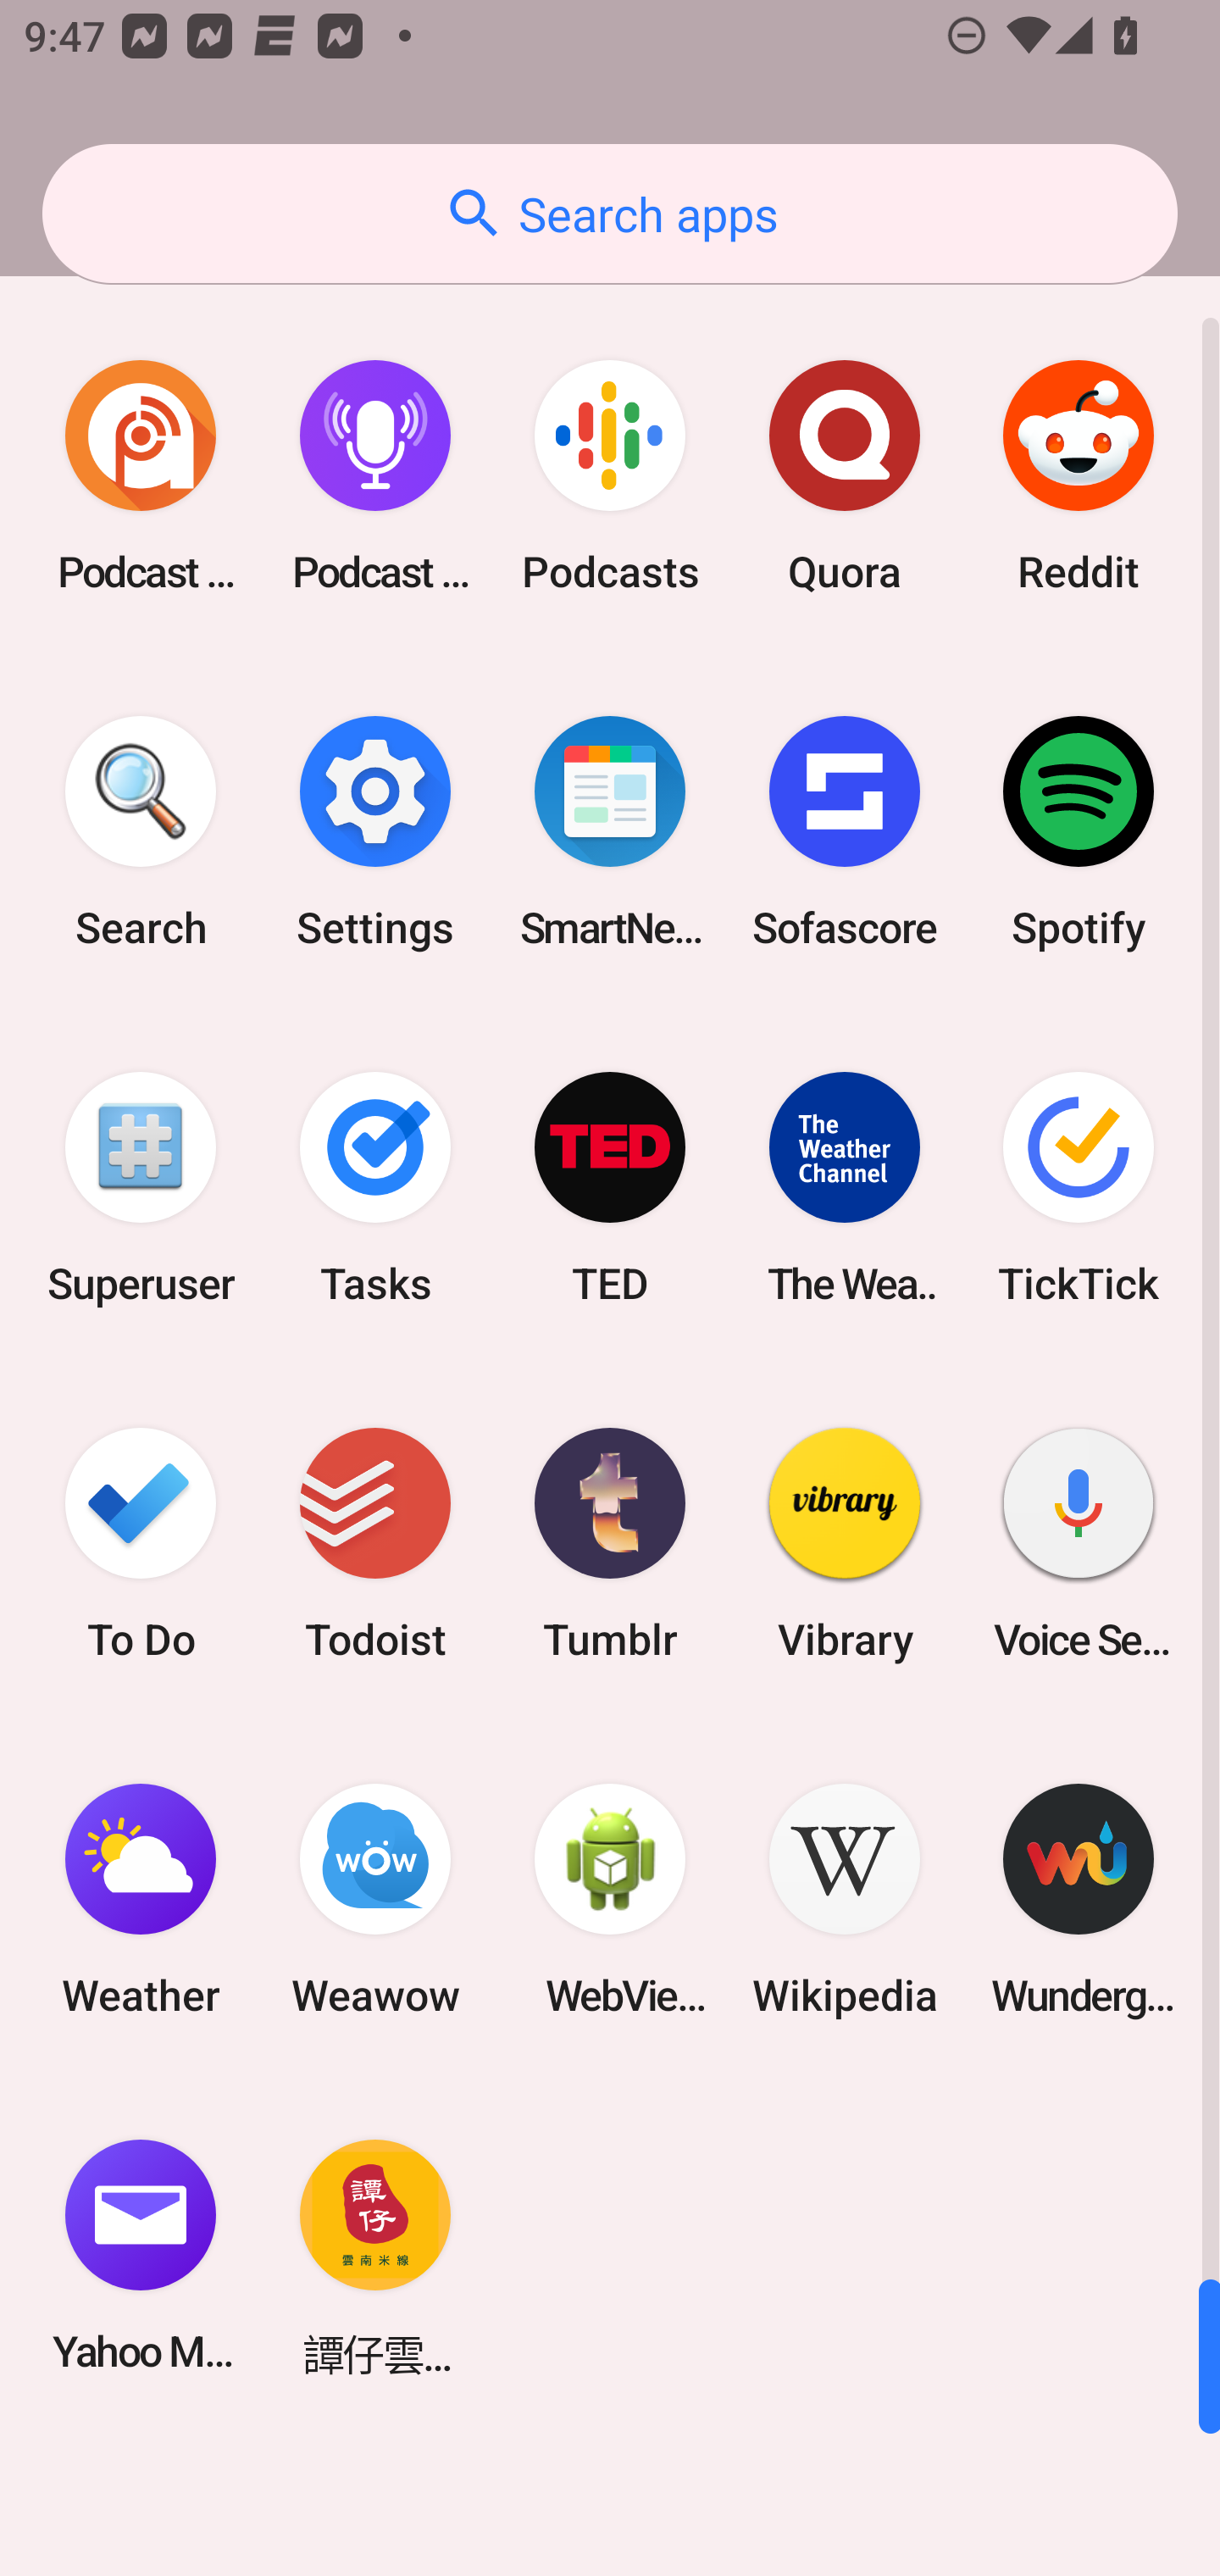 This screenshot has height=2576, width=1220. I want to click on Spotify, so click(1079, 832).